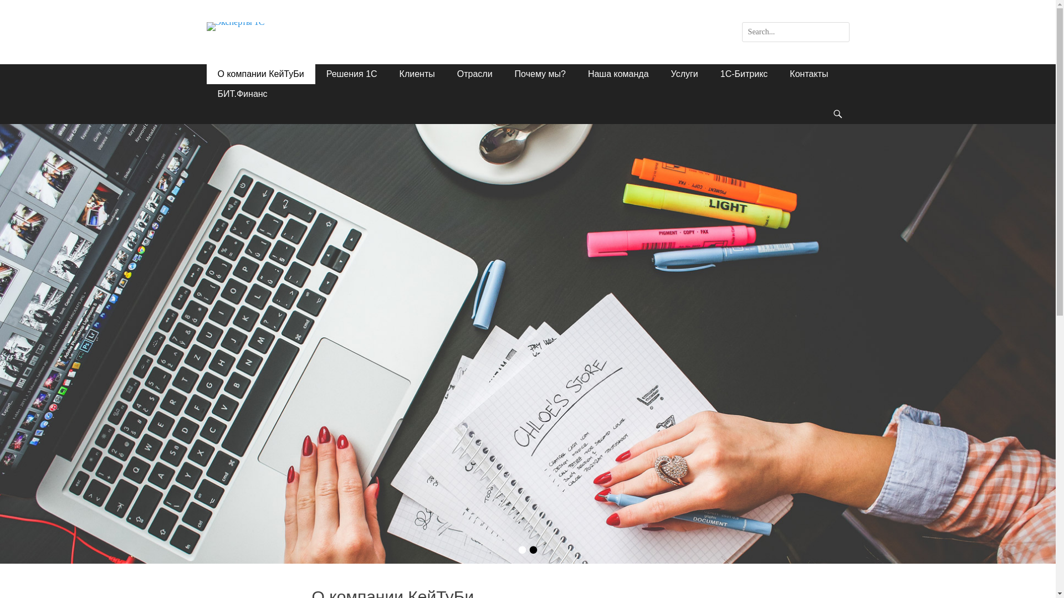 This screenshot has width=1064, height=598. I want to click on Search, so click(17, 7).